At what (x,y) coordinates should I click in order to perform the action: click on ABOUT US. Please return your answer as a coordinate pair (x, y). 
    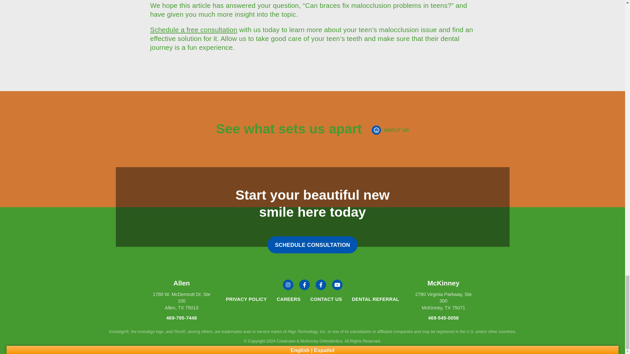
    Looking at the image, I should click on (304, 285).